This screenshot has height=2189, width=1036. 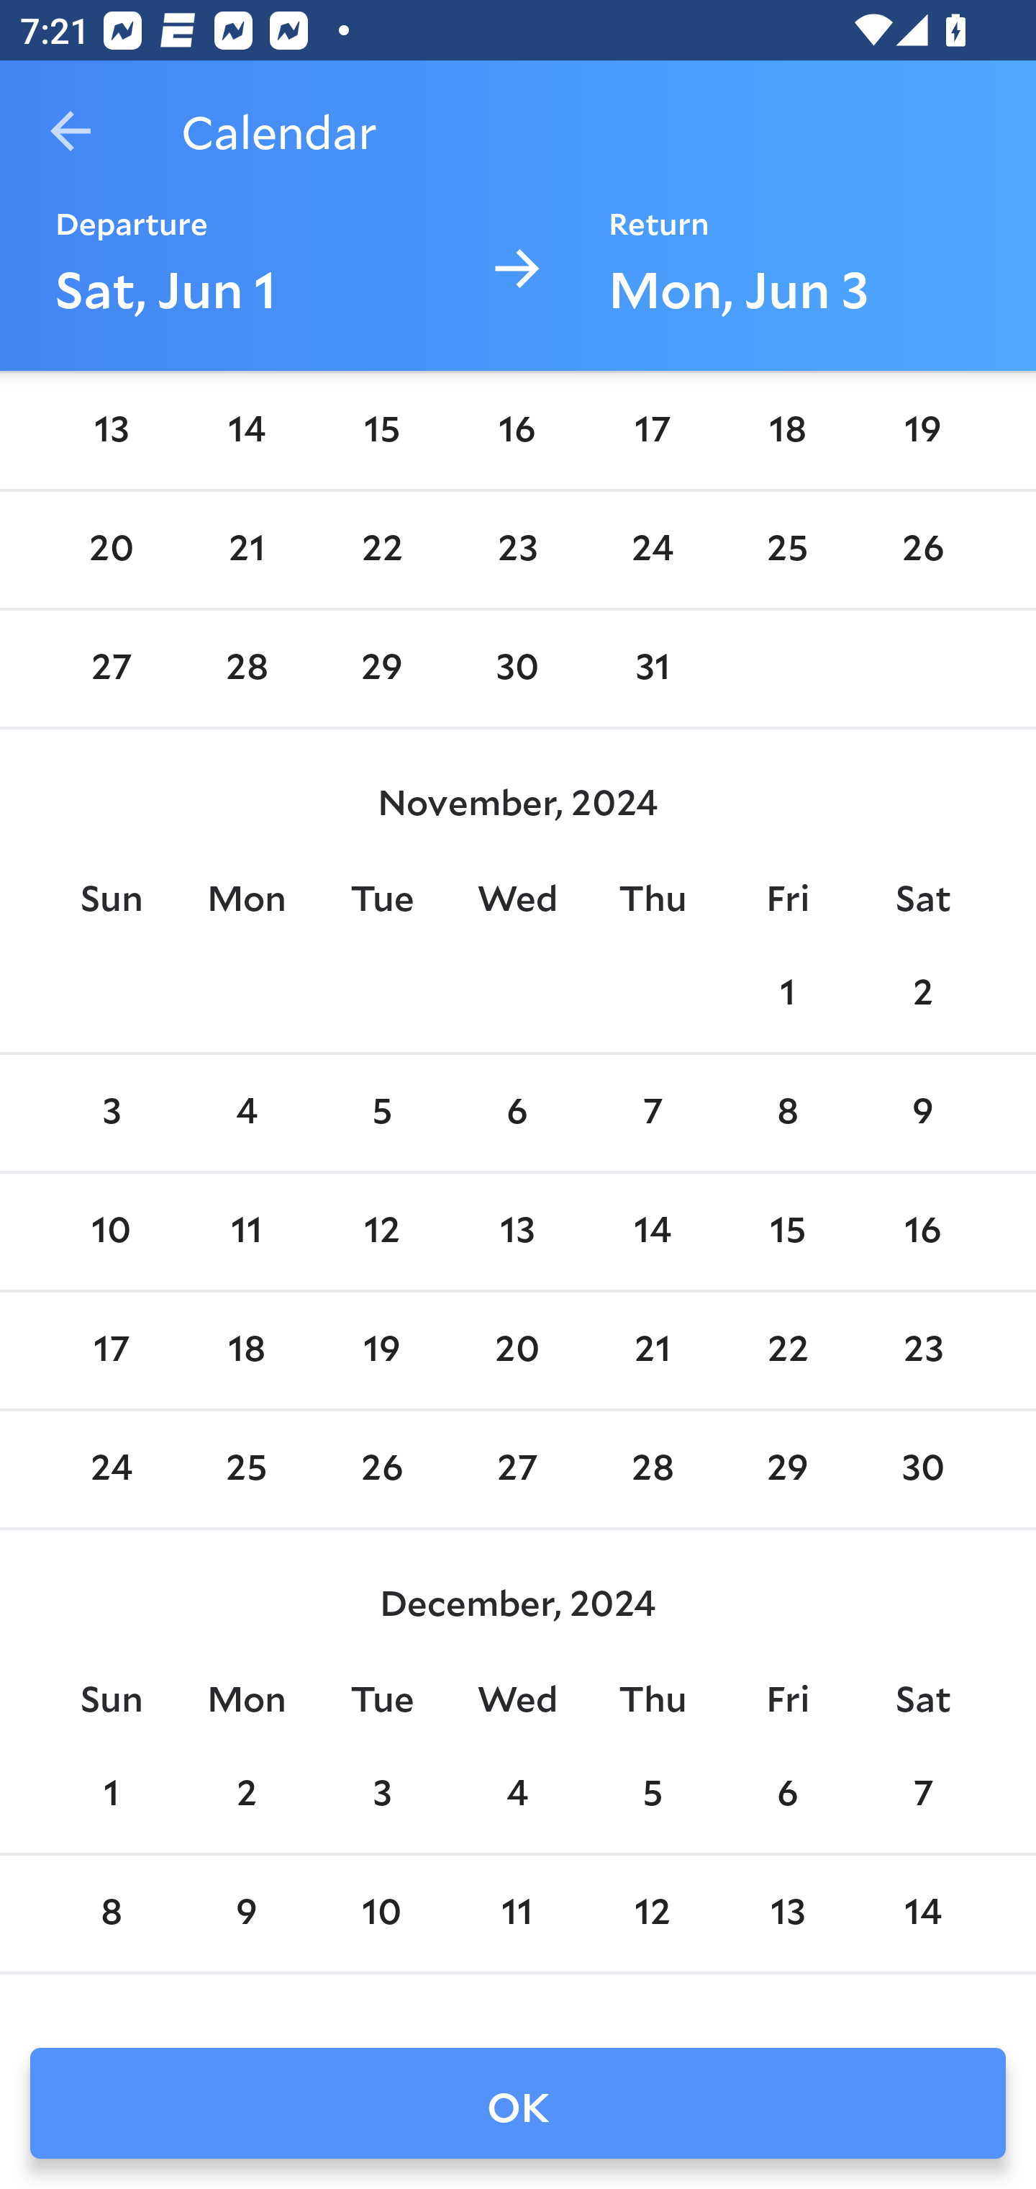 I want to click on 15, so click(x=381, y=431).